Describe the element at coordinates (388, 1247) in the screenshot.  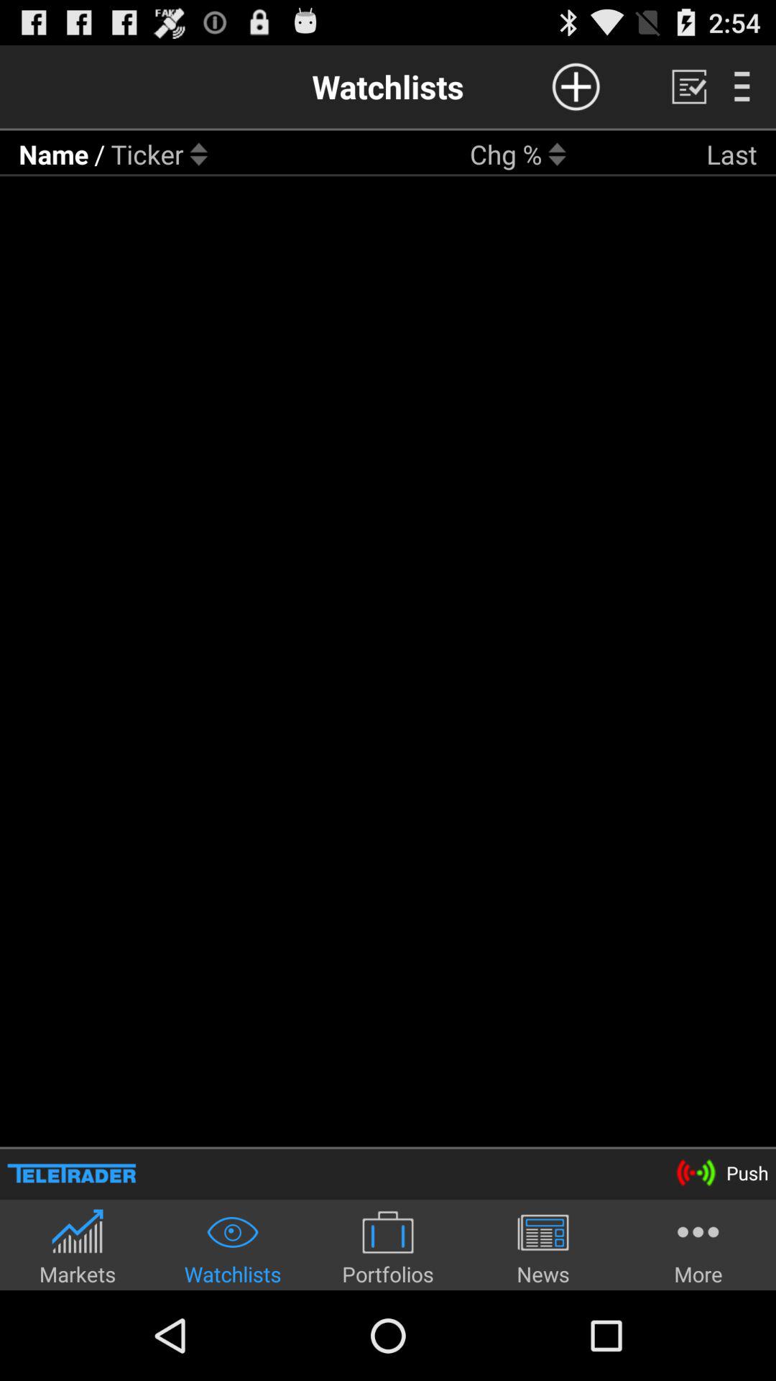
I see `select item next to news app` at that location.